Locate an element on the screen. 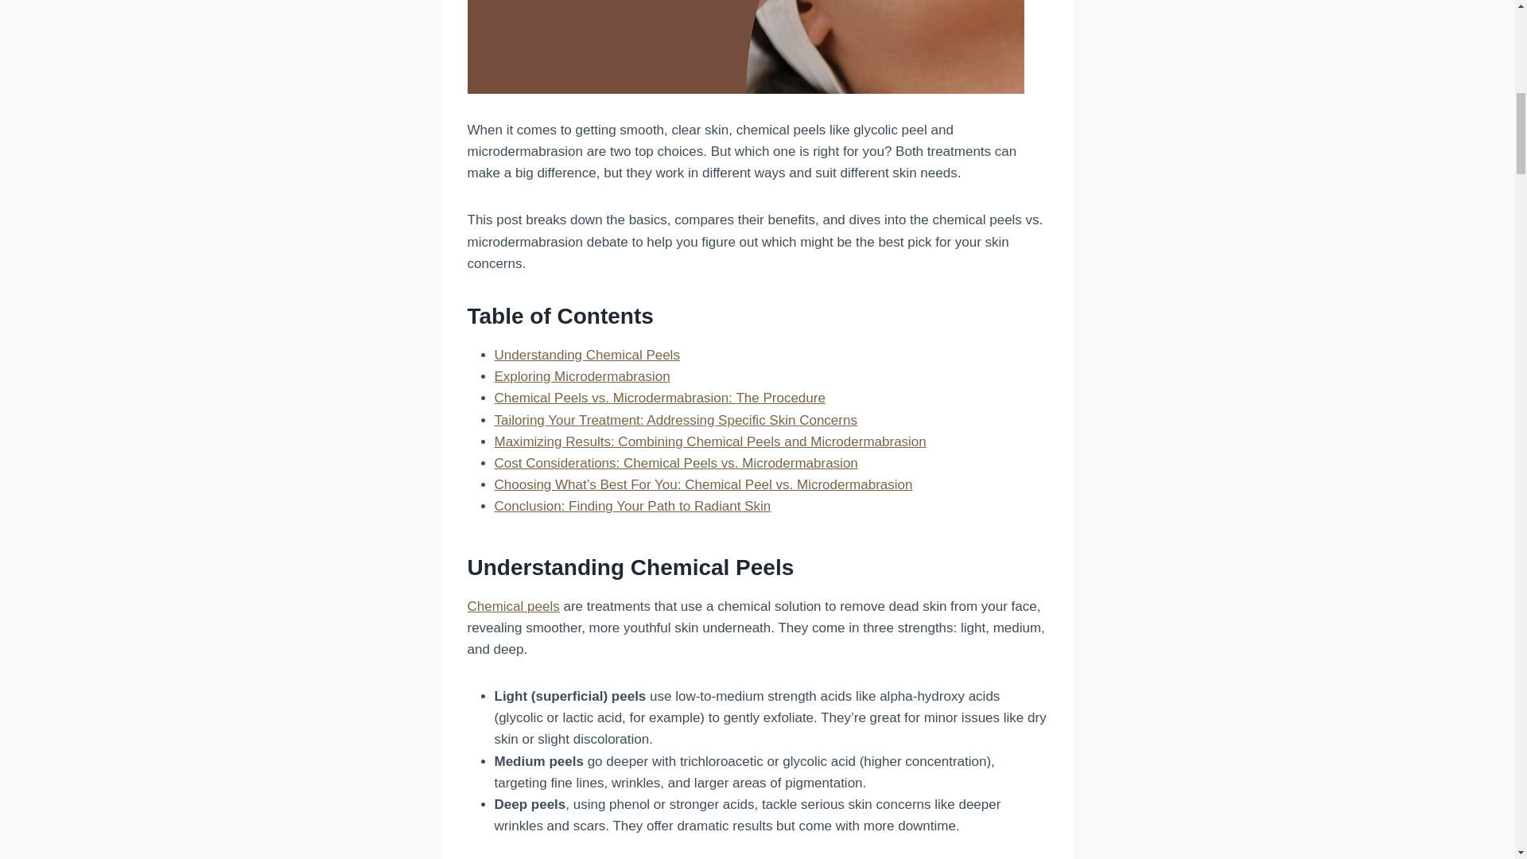 The width and height of the screenshot is (1527, 859). Conclusion: Finding Your Path to Radiant Skin is located at coordinates (633, 506).